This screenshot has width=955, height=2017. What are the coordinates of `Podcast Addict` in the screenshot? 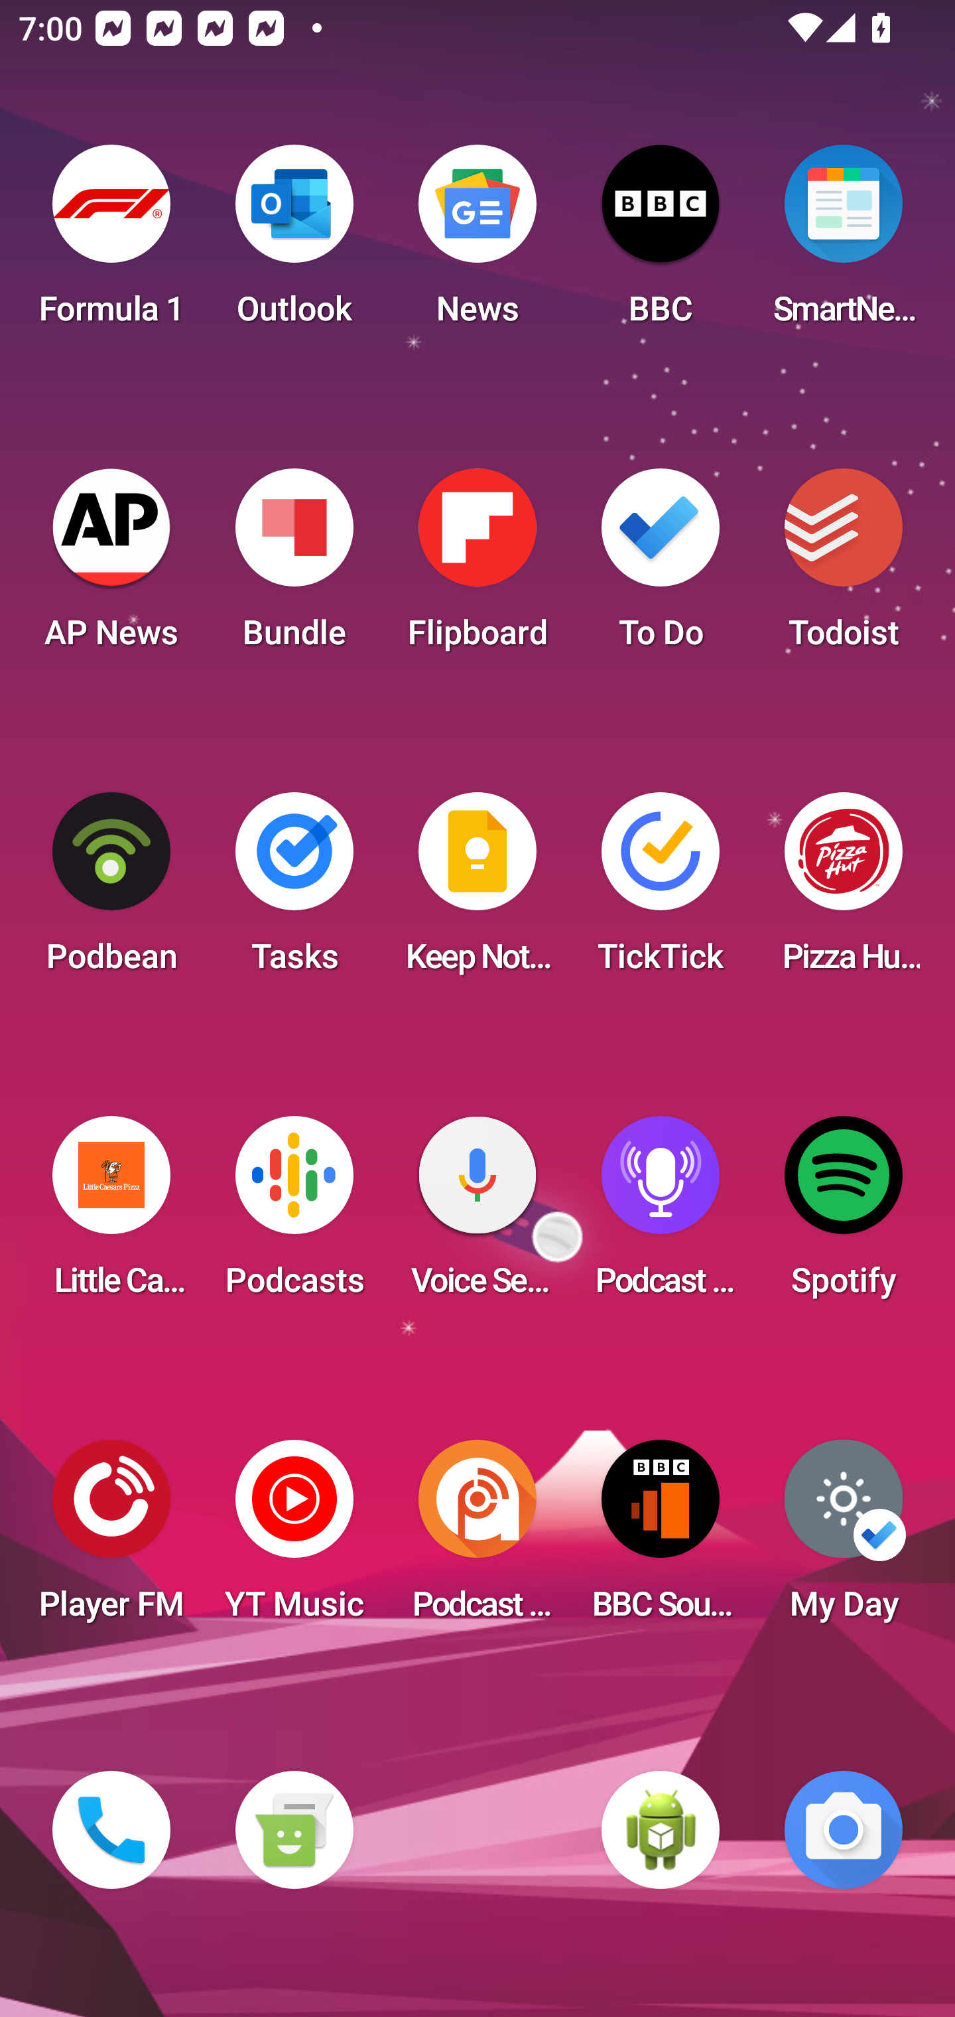 It's located at (477, 1538).